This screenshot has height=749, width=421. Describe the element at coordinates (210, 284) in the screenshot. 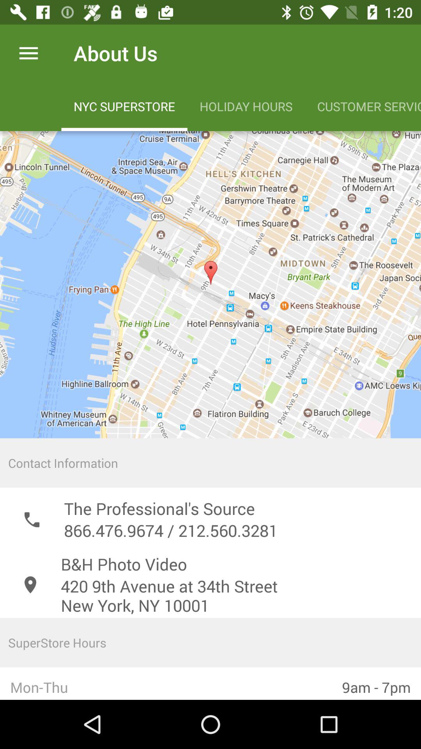

I see `select the icon above the contact information icon` at that location.